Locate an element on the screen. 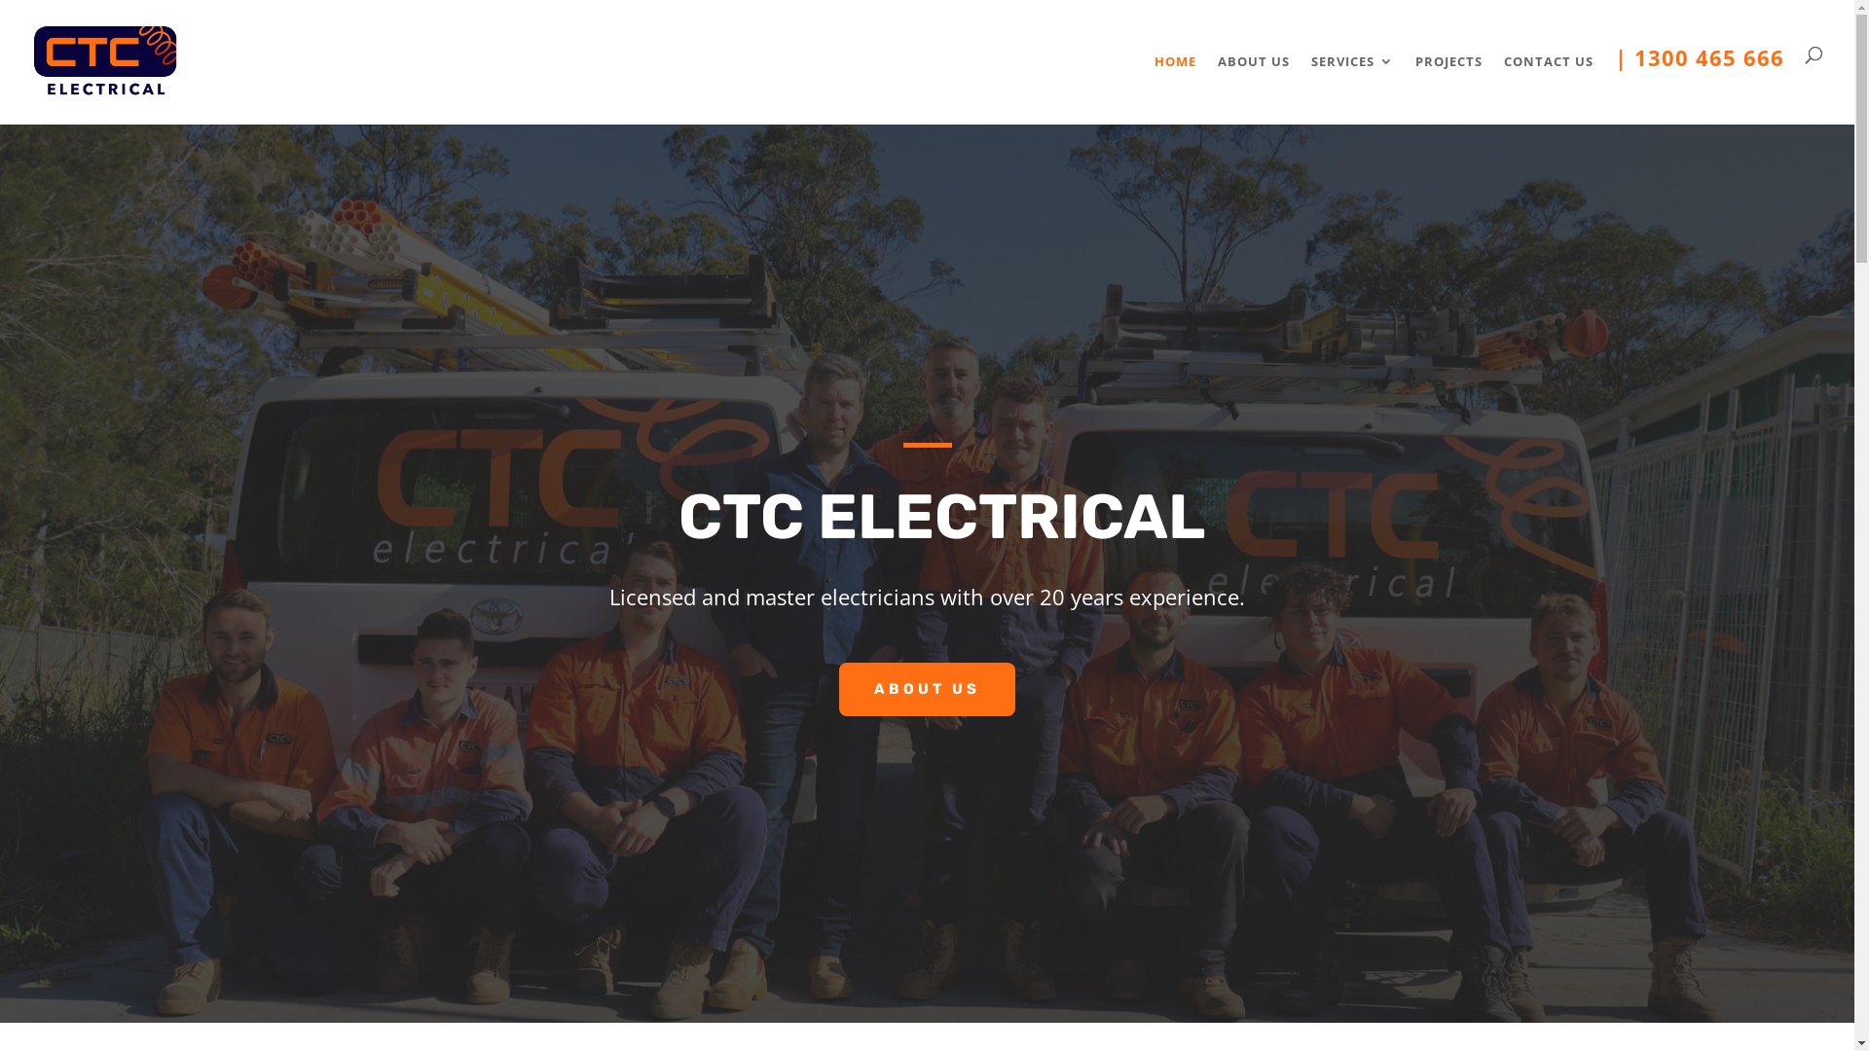  CONTACT US is located at coordinates (1549, 85).